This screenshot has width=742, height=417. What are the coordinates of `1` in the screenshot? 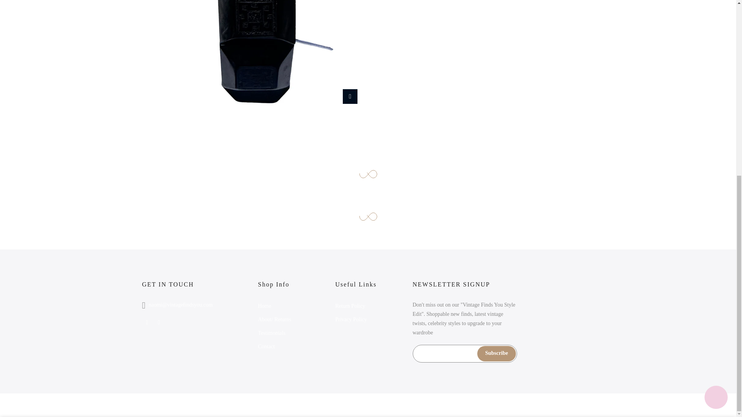 It's located at (510, 134).